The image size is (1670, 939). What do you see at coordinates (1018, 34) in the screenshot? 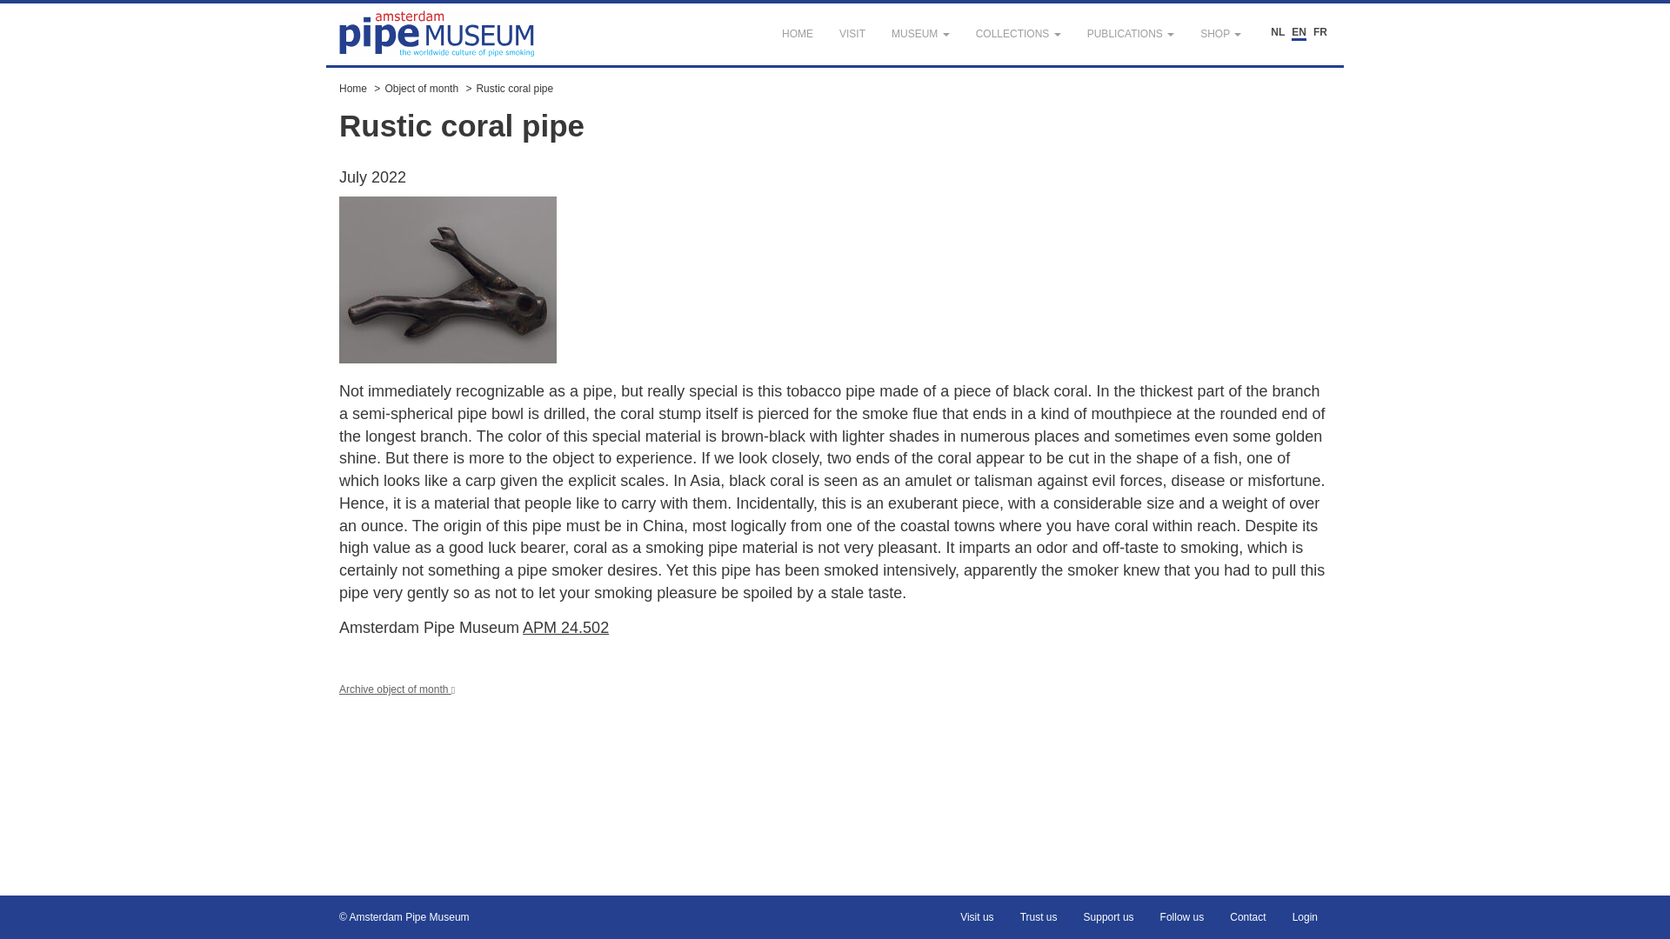
I see `COLLECTIONS` at bounding box center [1018, 34].